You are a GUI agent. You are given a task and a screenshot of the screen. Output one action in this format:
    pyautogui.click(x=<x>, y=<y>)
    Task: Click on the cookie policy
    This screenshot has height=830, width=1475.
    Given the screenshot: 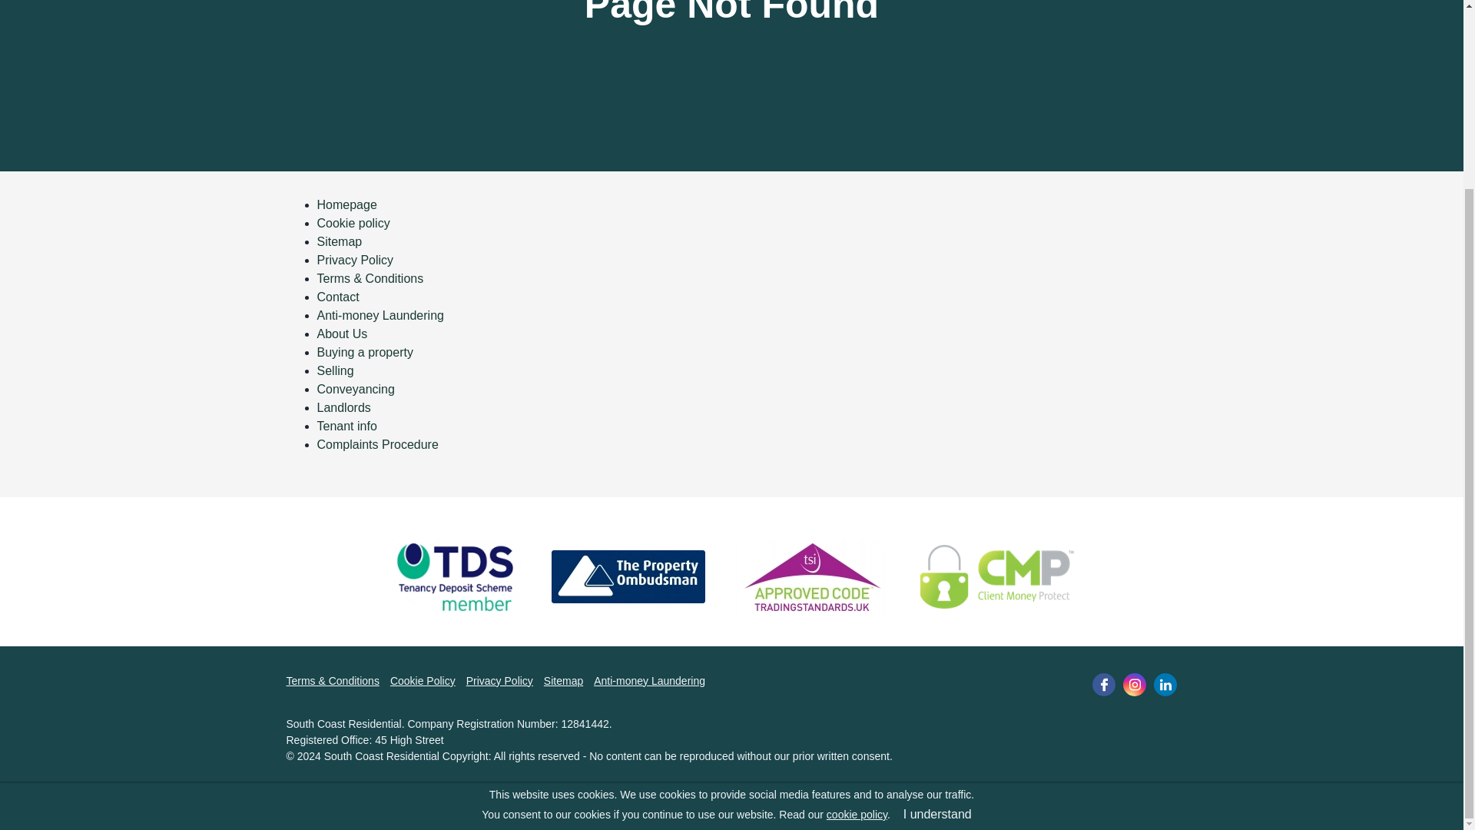 What is the action you would take?
    pyautogui.click(x=857, y=579)
    